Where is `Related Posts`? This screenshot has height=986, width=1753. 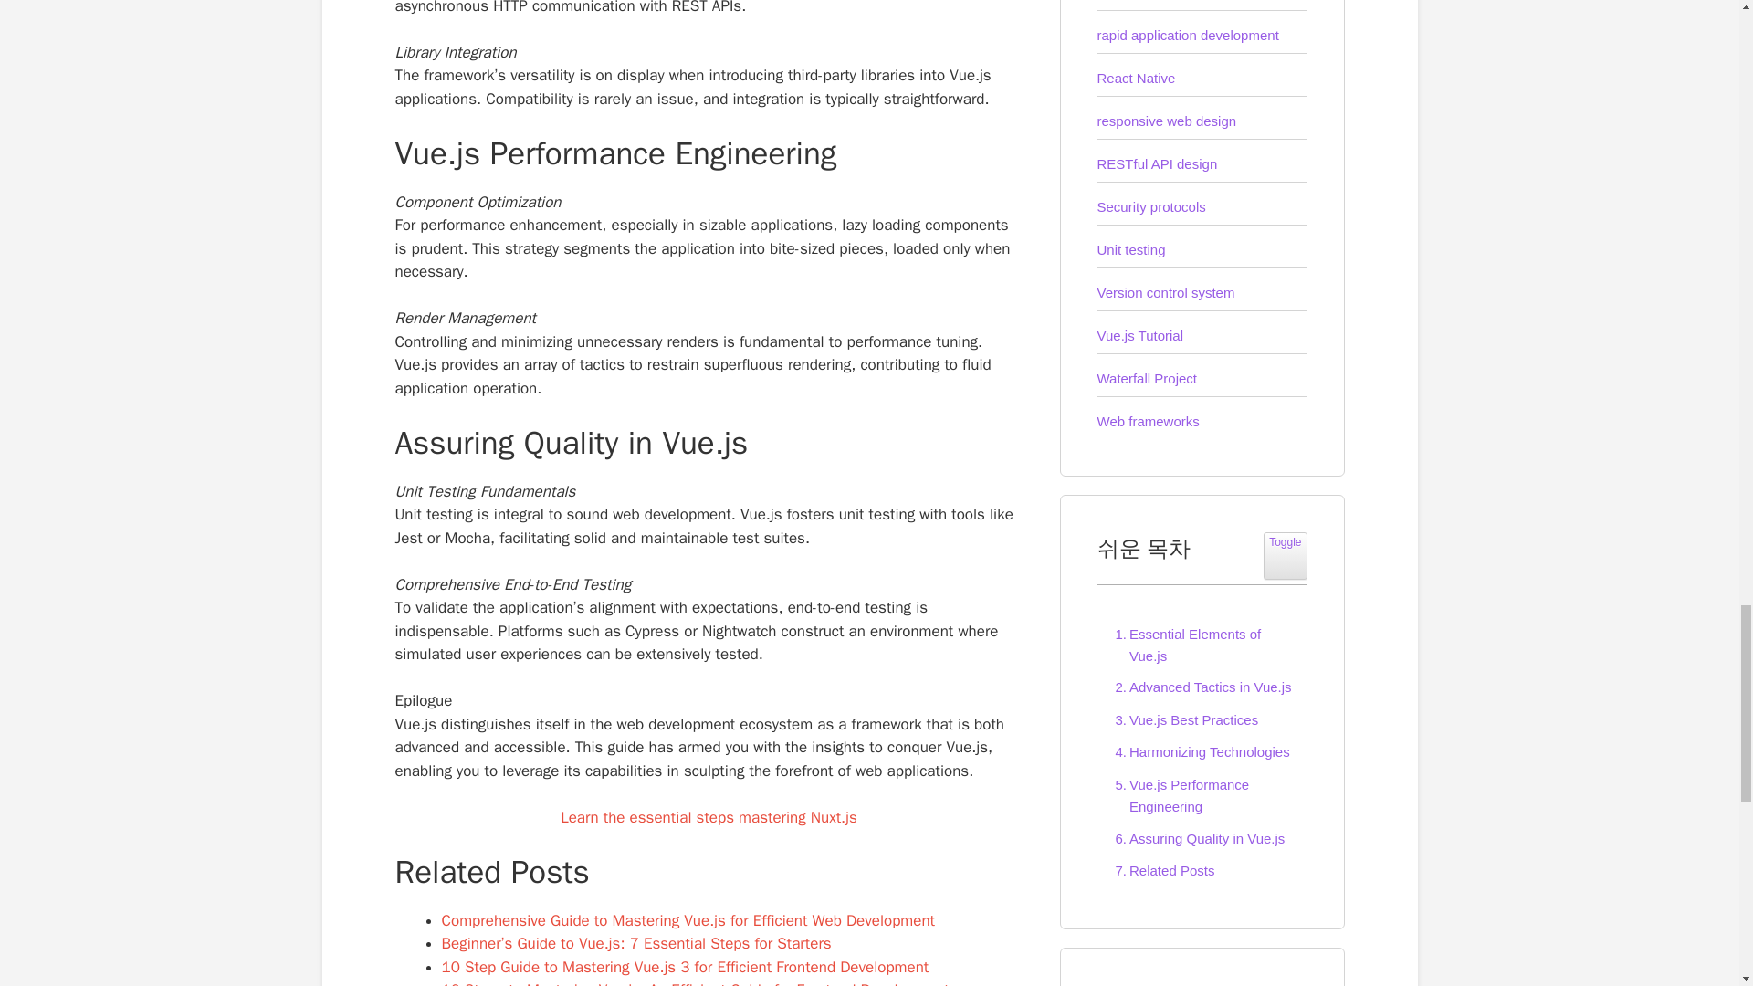
Related Posts is located at coordinates (1160, 870).